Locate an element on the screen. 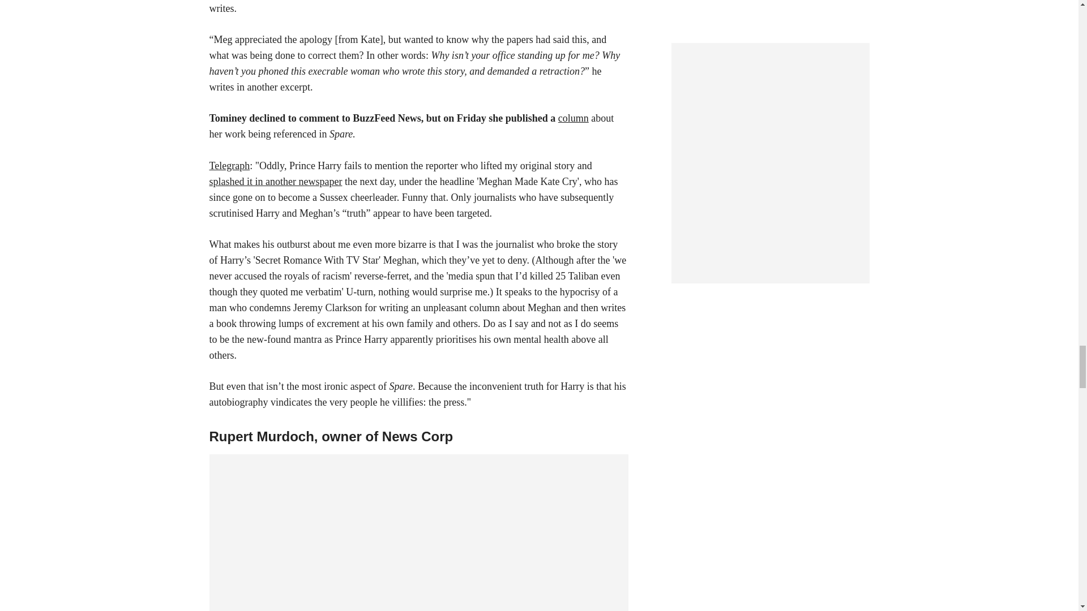  column is located at coordinates (574, 118).